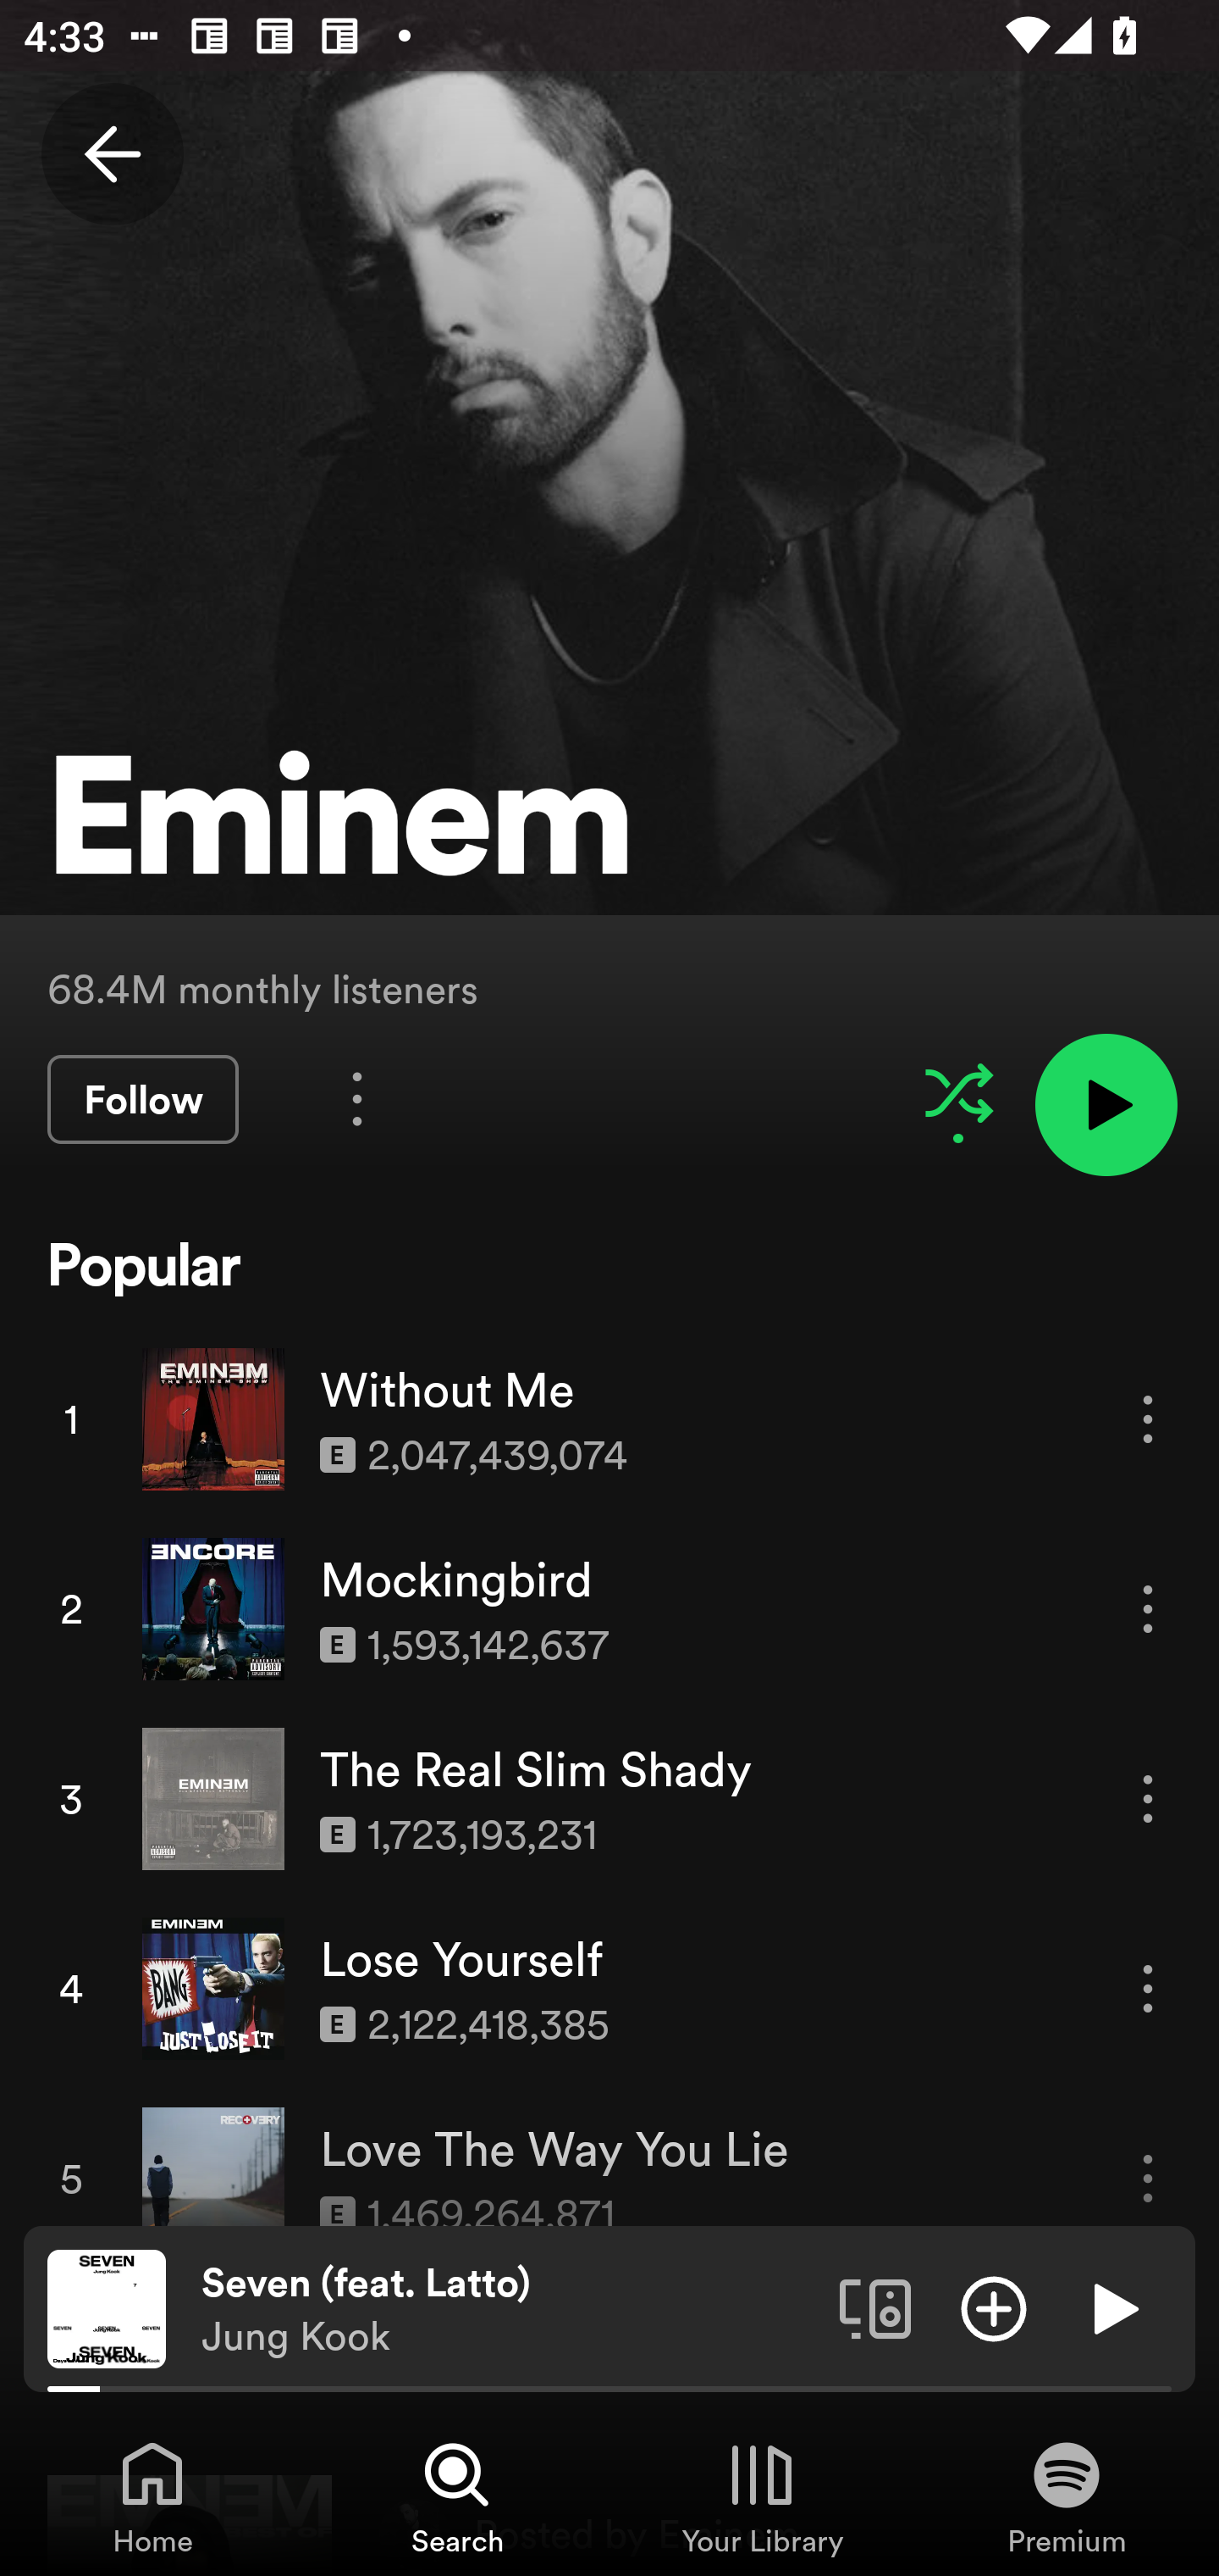  Describe the element at coordinates (1112, 2307) in the screenshot. I see `Play` at that location.